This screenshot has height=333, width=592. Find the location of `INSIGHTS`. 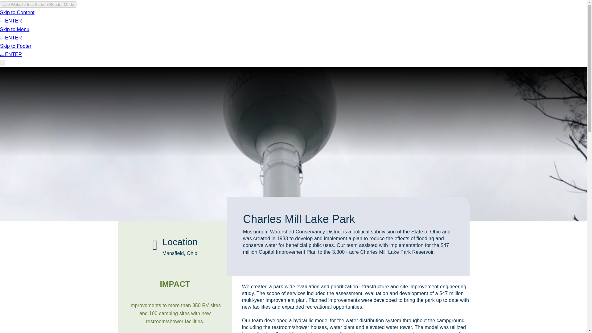

INSIGHTS is located at coordinates (337, 17).